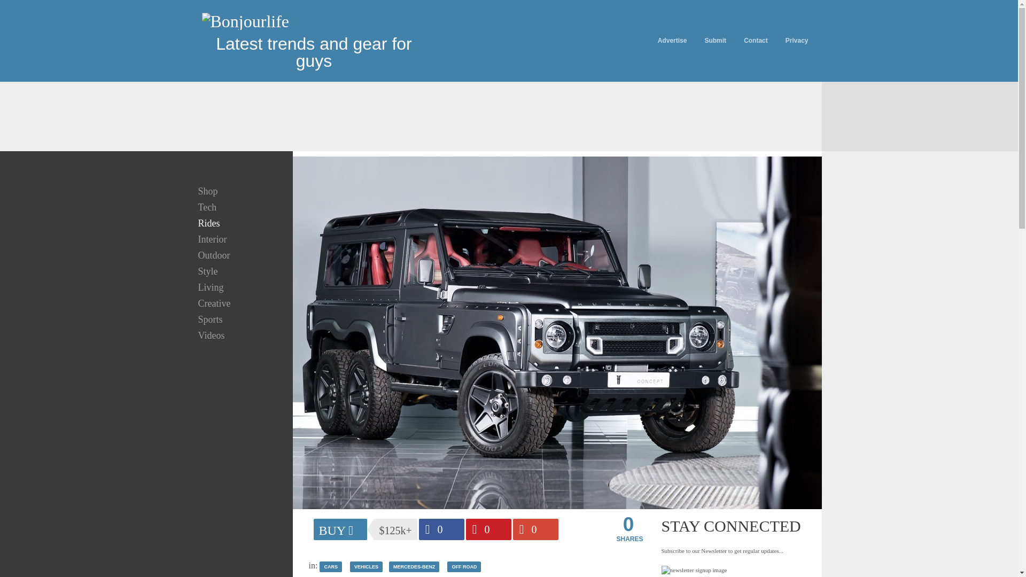  Describe the element at coordinates (535, 529) in the screenshot. I see `GooglePlus` at that location.